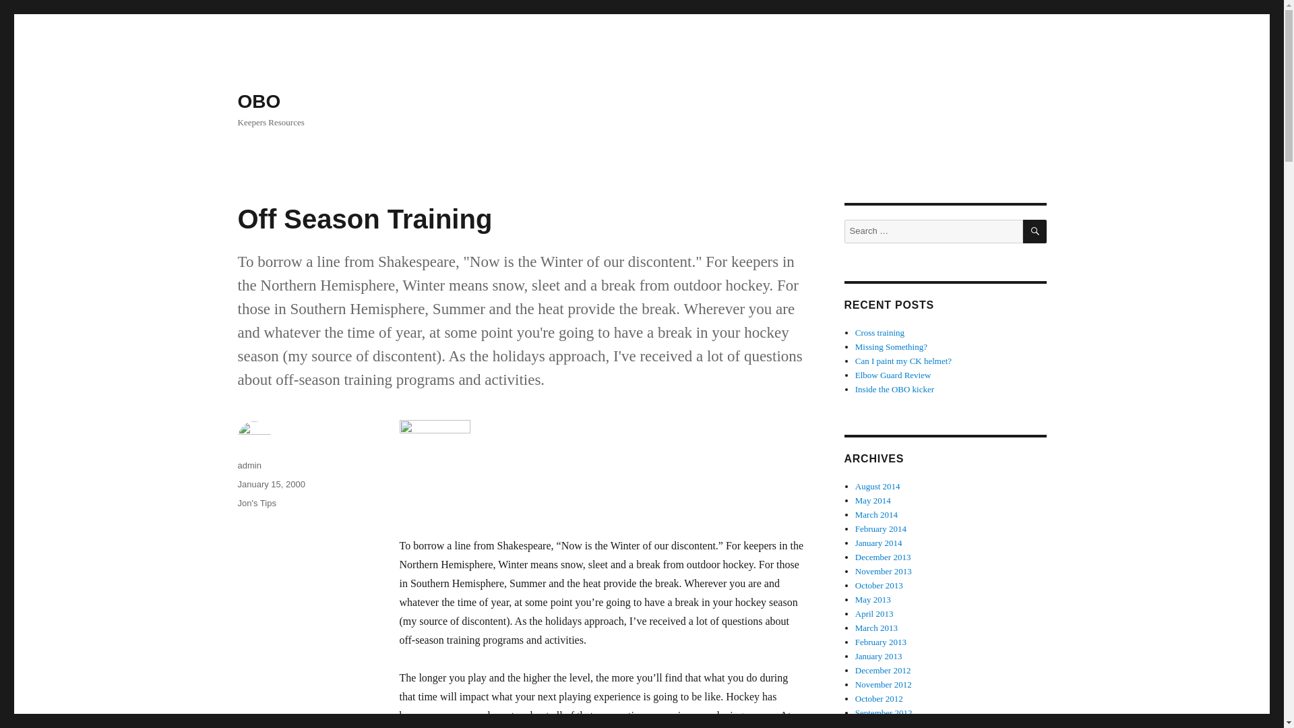 The width and height of the screenshot is (1294, 728). What do you see at coordinates (881, 528) in the screenshot?
I see `February 2014` at bounding box center [881, 528].